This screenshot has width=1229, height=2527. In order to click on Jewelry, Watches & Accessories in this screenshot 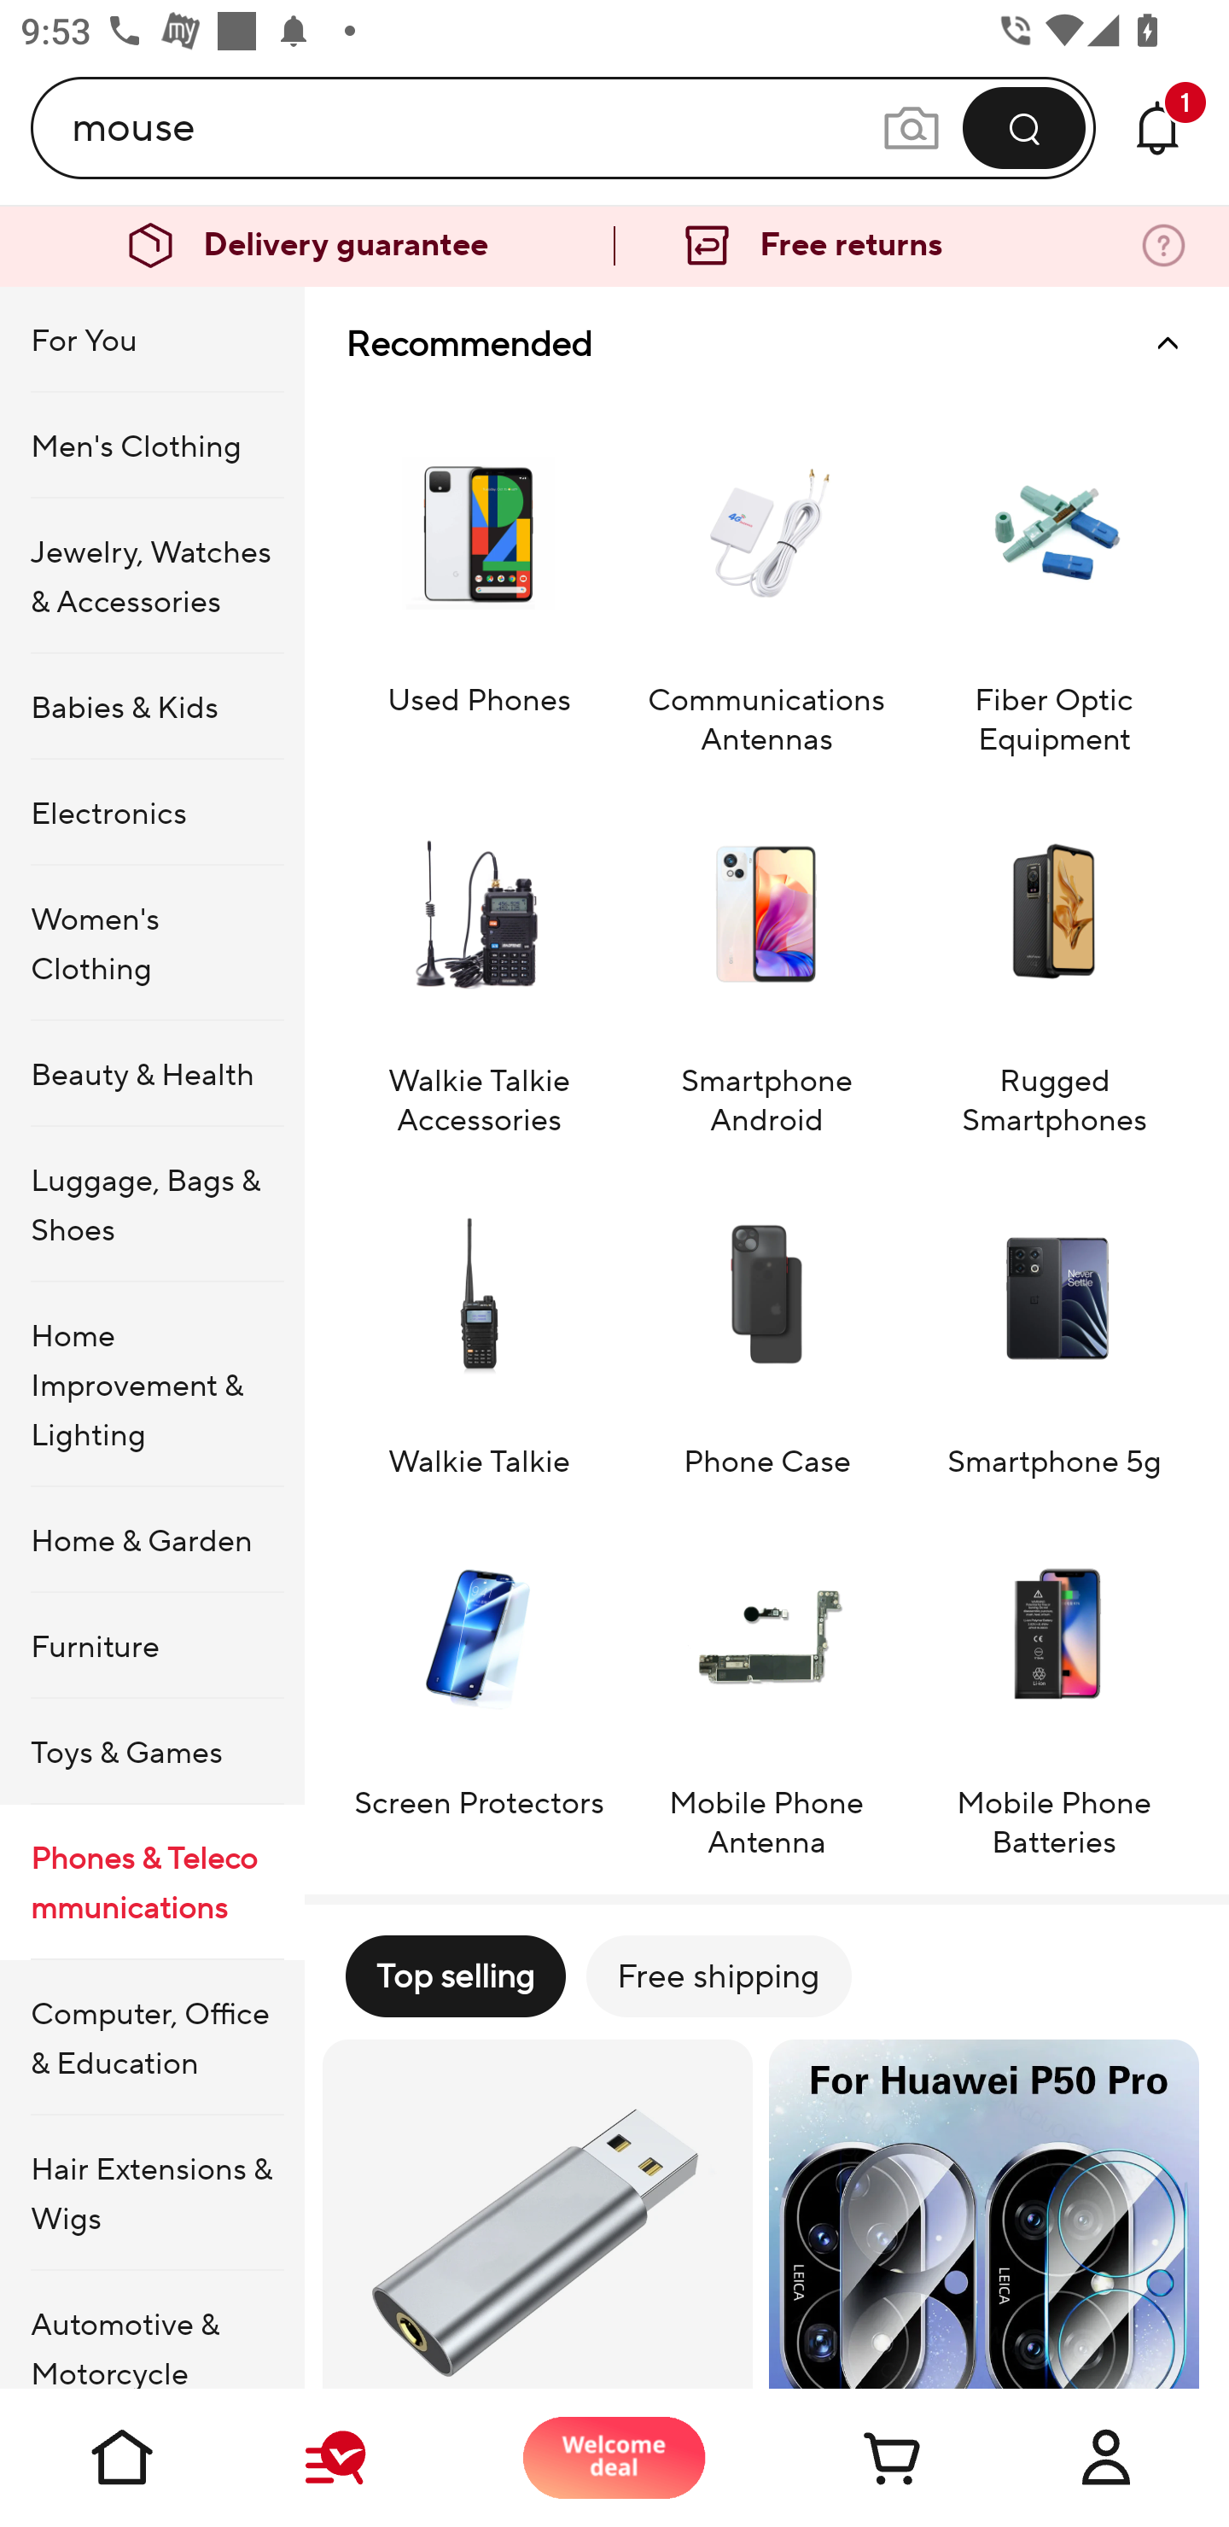, I will do `click(152, 575)`.